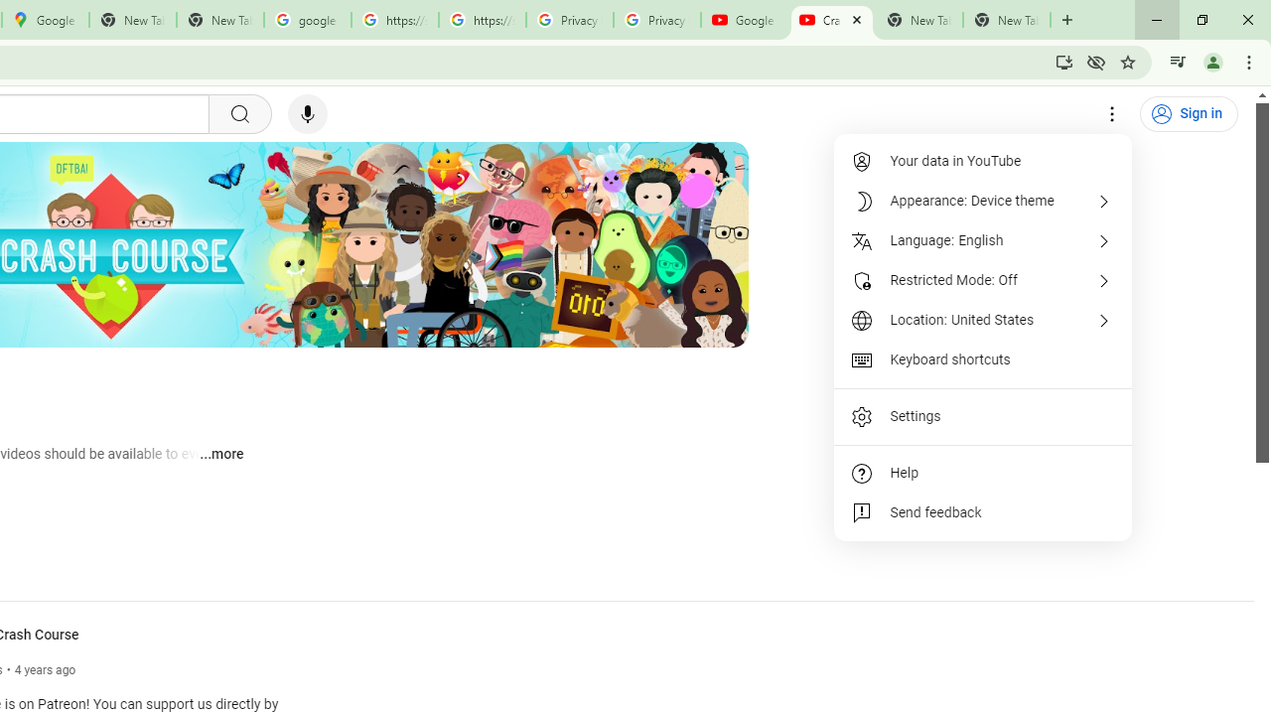 The height and width of the screenshot is (715, 1271). What do you see at coordinates (983, 280) in the screenshot?
I see `Restricted Mode: Off` at bounding box center [983, 280].